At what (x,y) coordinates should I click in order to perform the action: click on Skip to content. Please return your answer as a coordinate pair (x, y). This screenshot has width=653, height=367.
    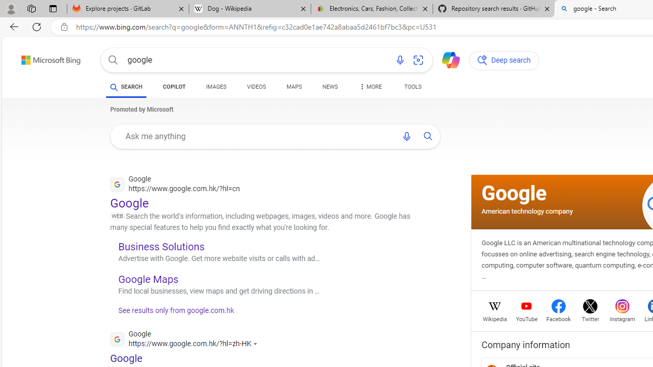
    Looking at the image, I should click on (33, 57).